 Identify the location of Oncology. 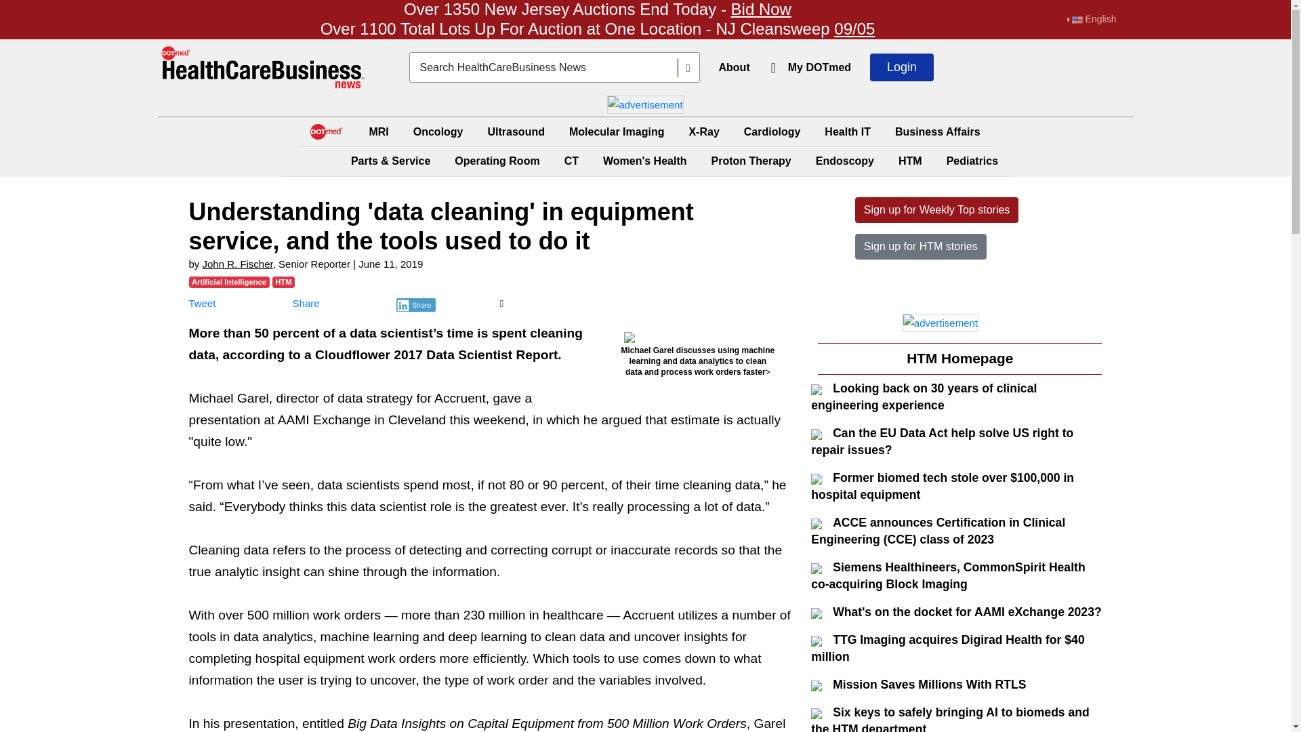
(438, 131).